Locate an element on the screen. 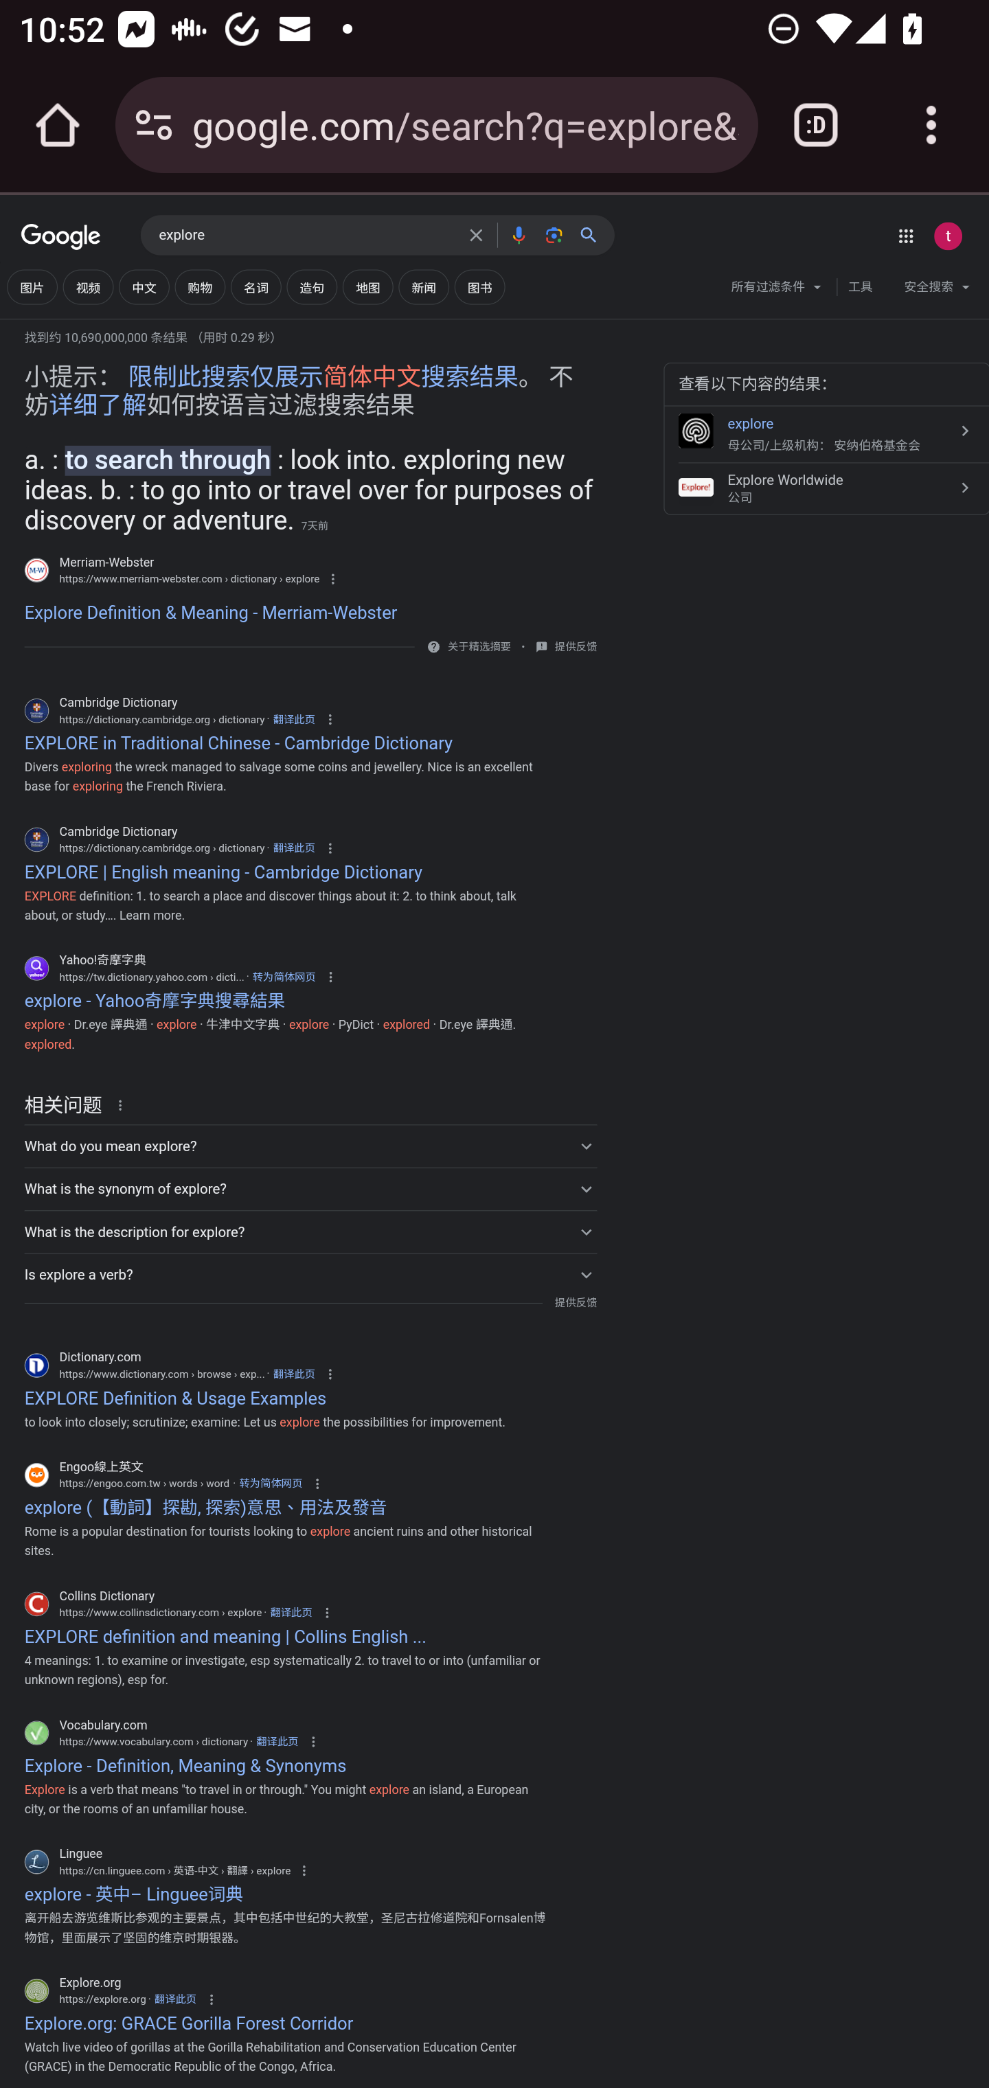 The image size is (989, 2088). 安全搜索 is located at coordinates (937, 290).